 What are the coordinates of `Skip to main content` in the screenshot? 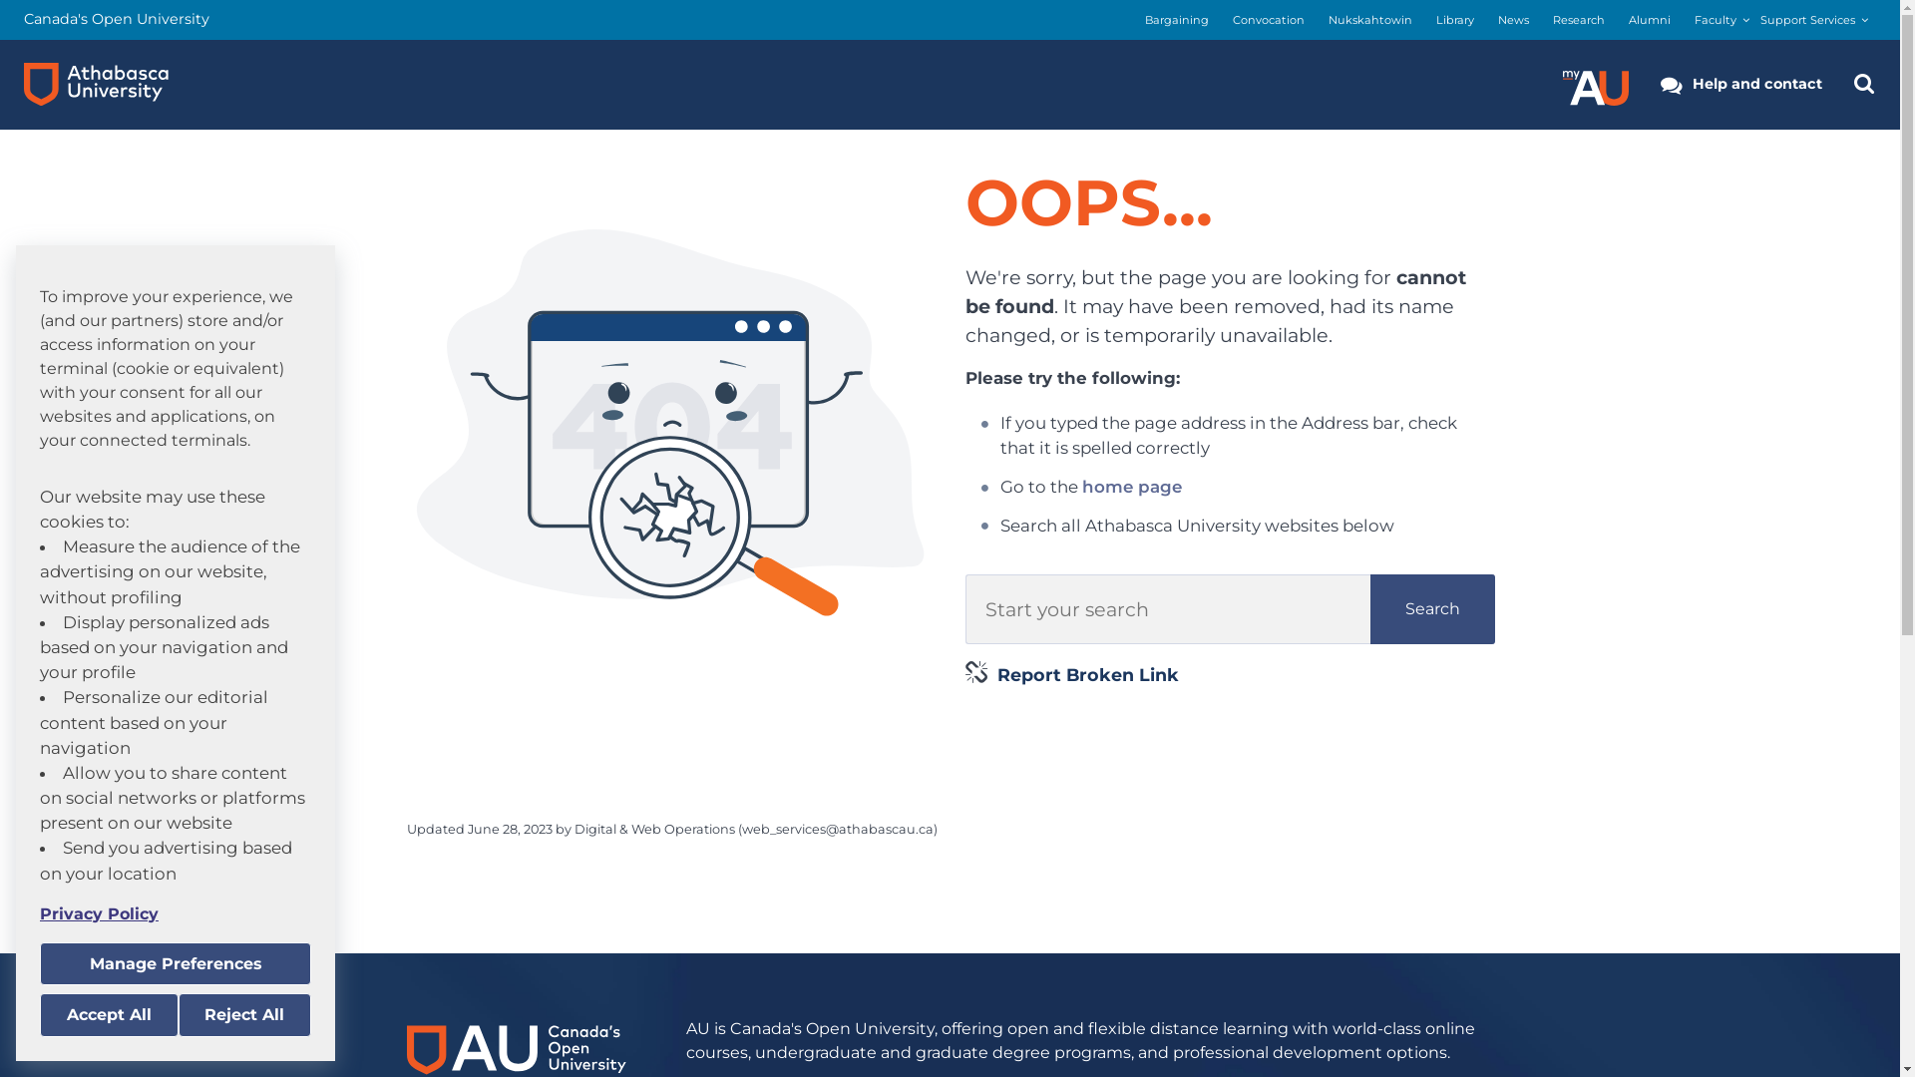 It's located at (0, 0).